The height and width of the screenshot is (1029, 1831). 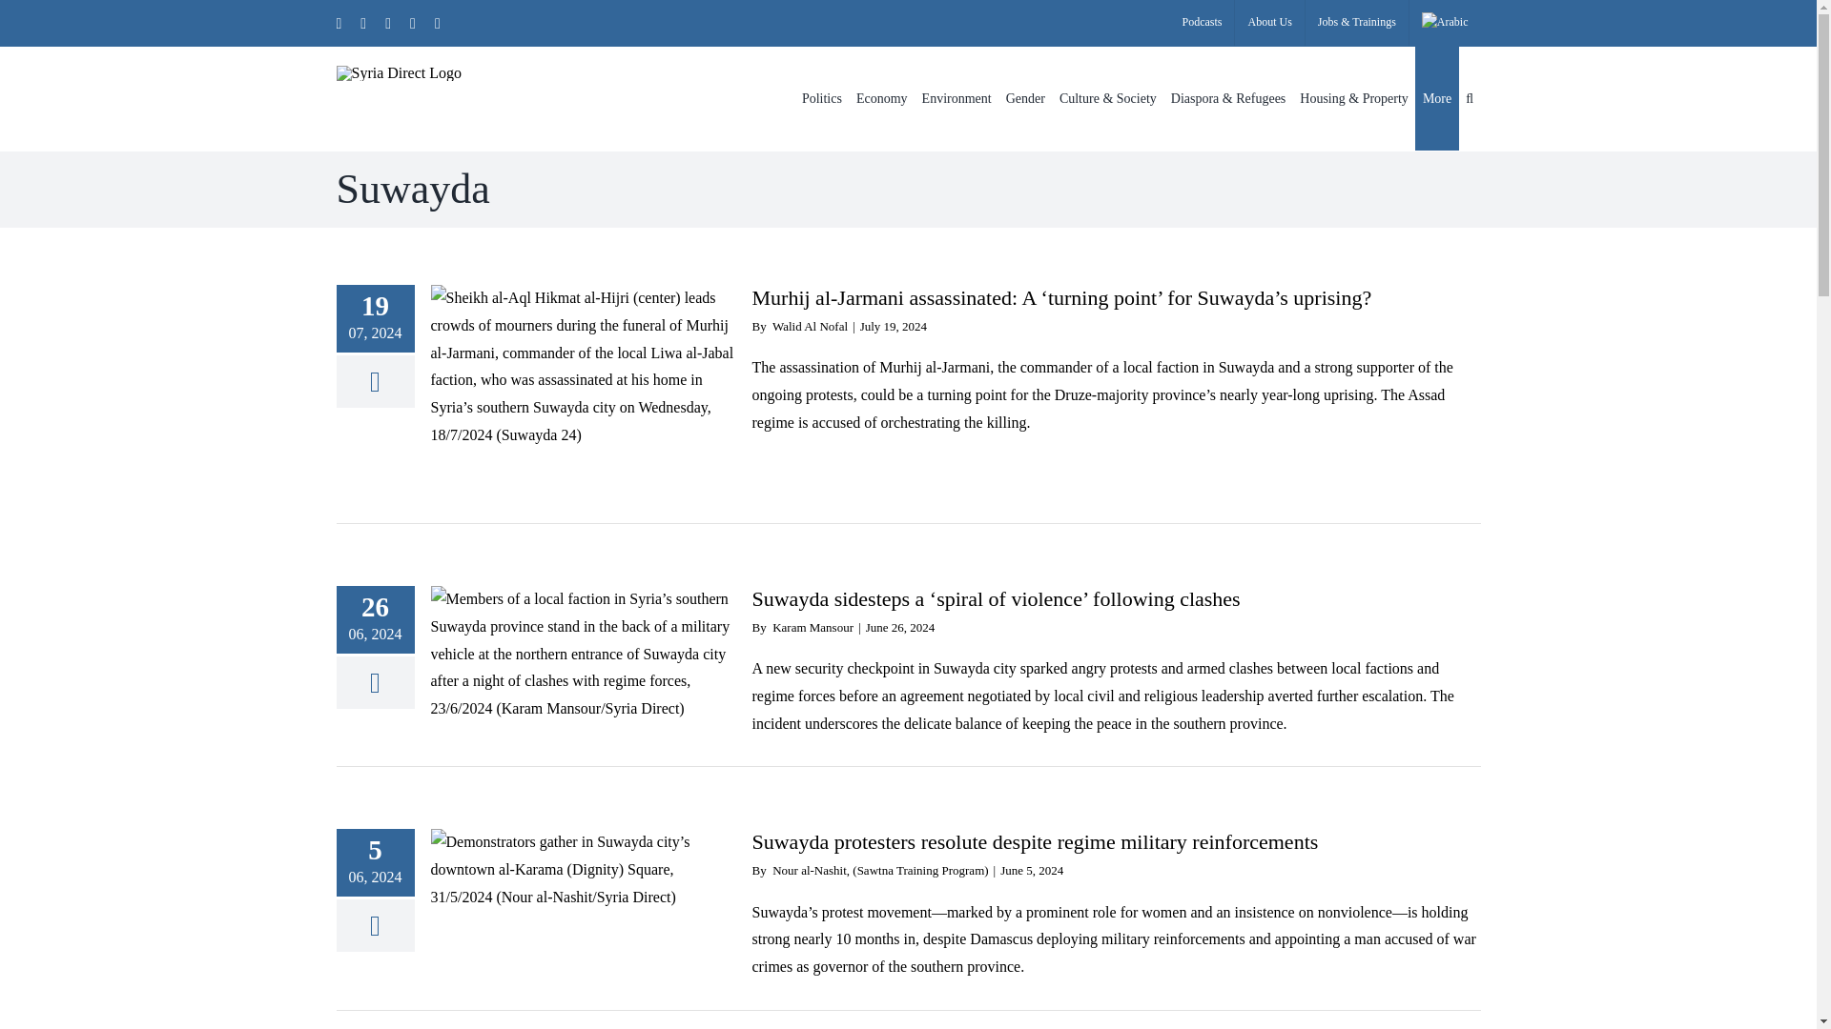 What do you see at coordinates (881, 97) in the screenshot?
I see `Economy` at bounding box center [881, 97].